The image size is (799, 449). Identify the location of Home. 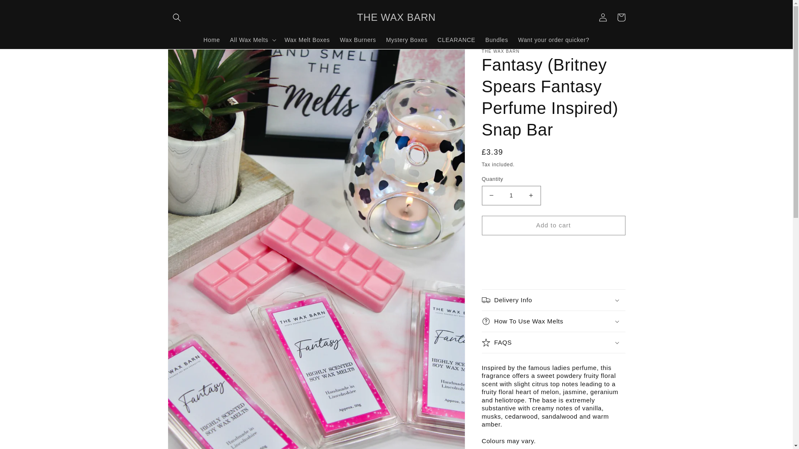
(211, 39).